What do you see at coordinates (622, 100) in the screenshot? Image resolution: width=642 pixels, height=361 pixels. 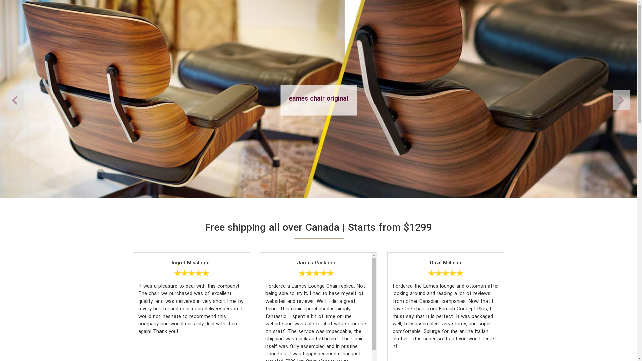 I see `Previous` at bounding box center [622, 100].